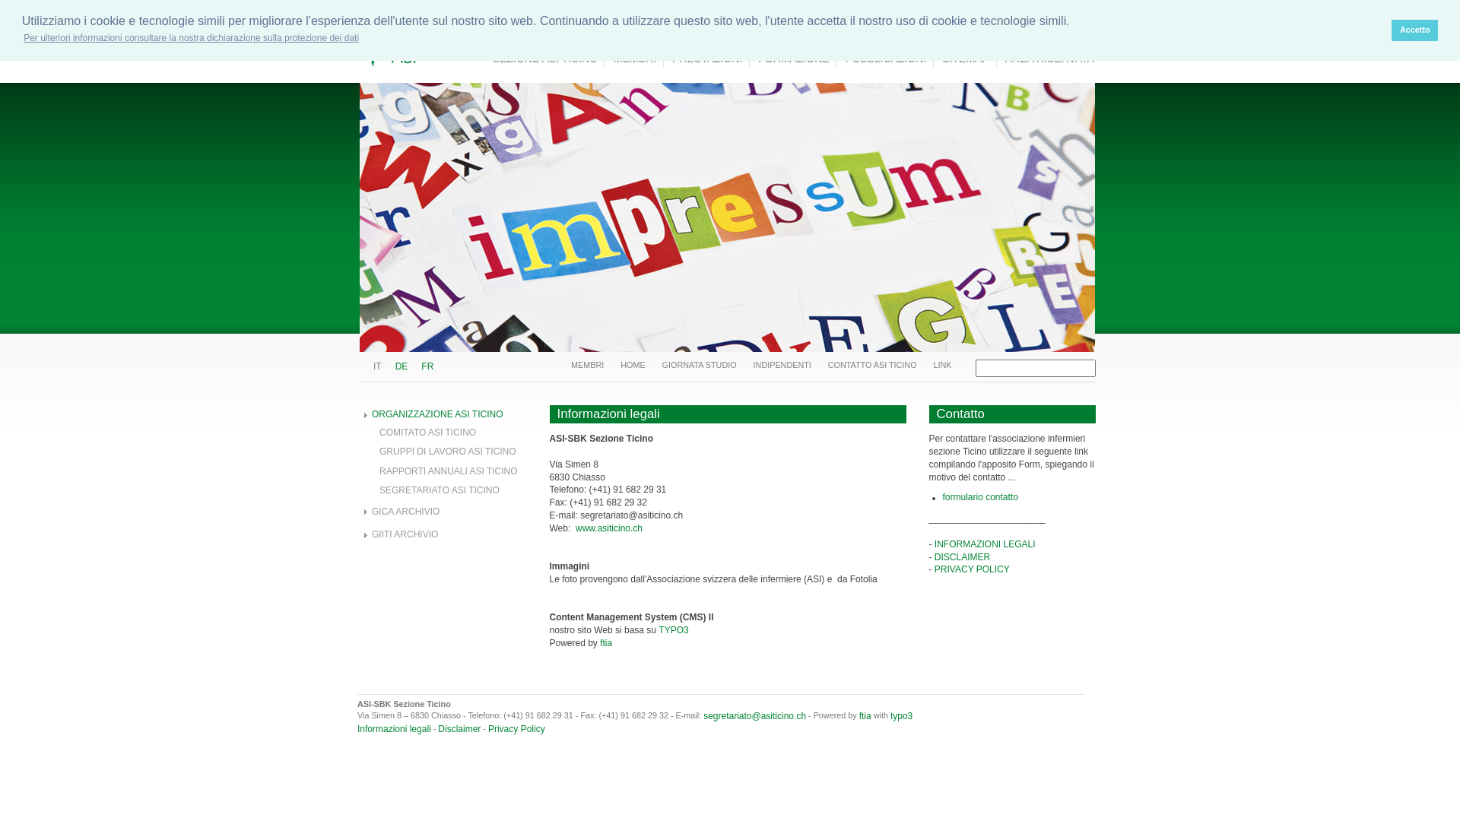 The image size is (1460, 821). I want to click on MEMBRI, so click(587, 365).